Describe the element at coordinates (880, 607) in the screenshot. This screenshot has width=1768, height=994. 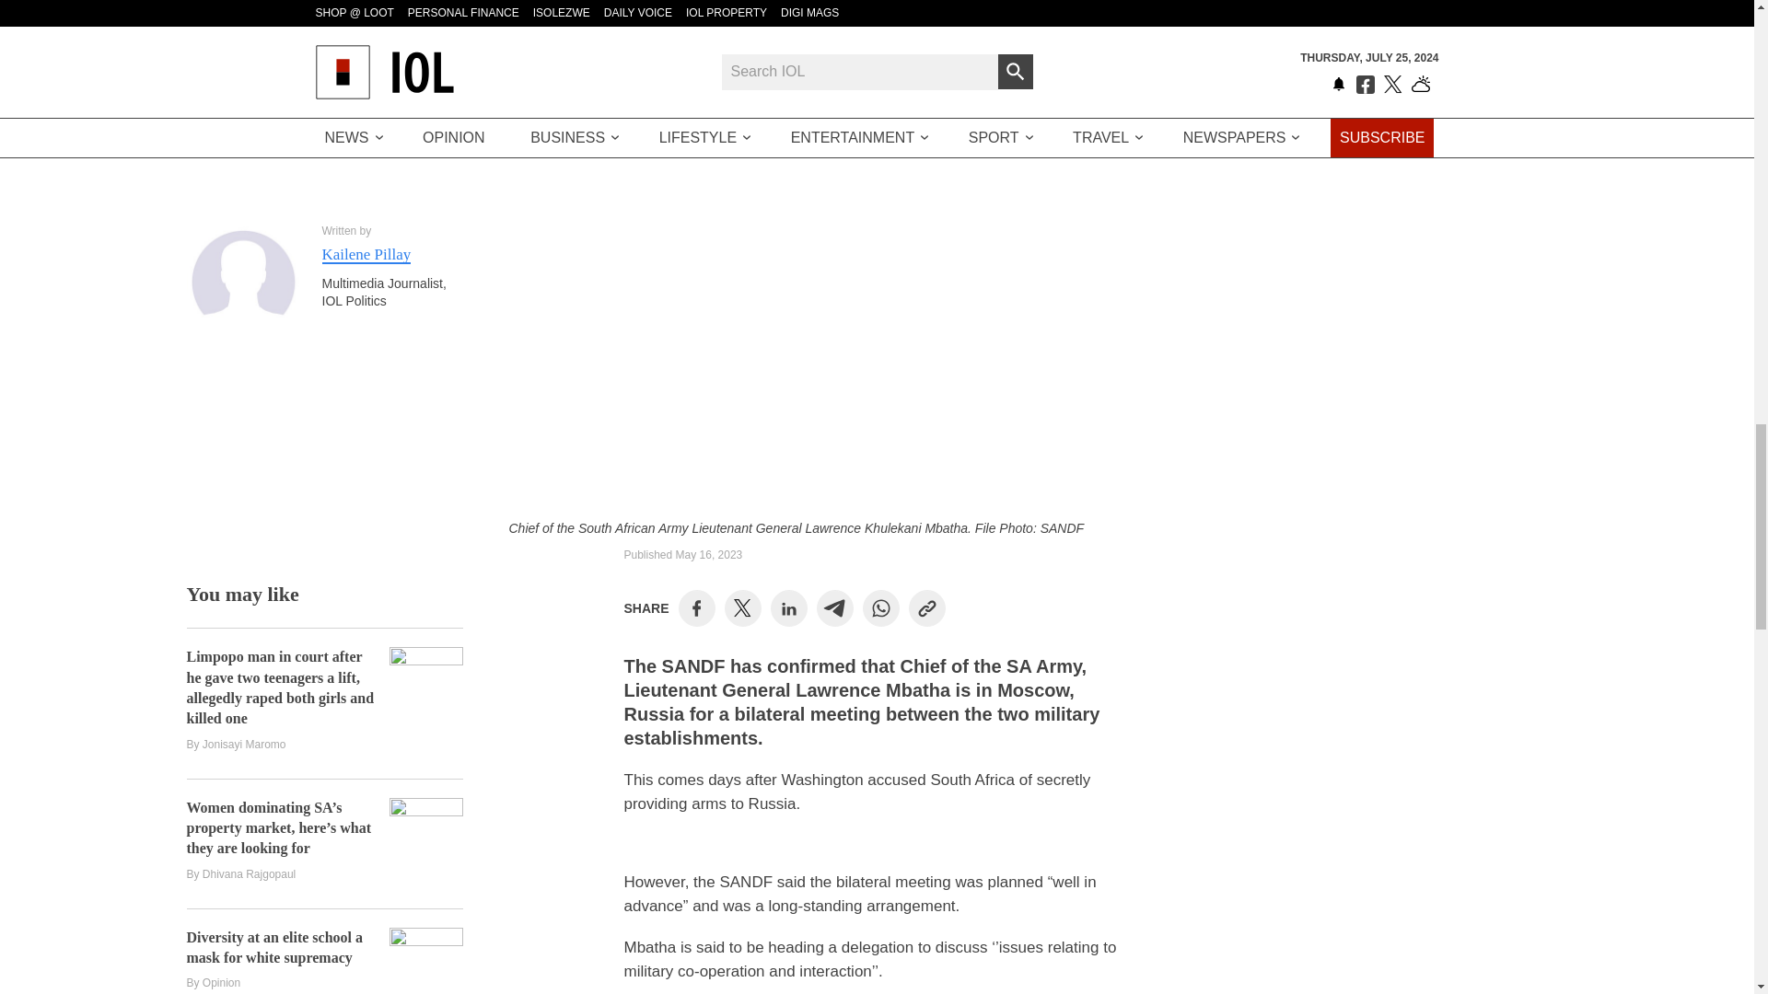
I see `Share on WhatsApp` at that location.